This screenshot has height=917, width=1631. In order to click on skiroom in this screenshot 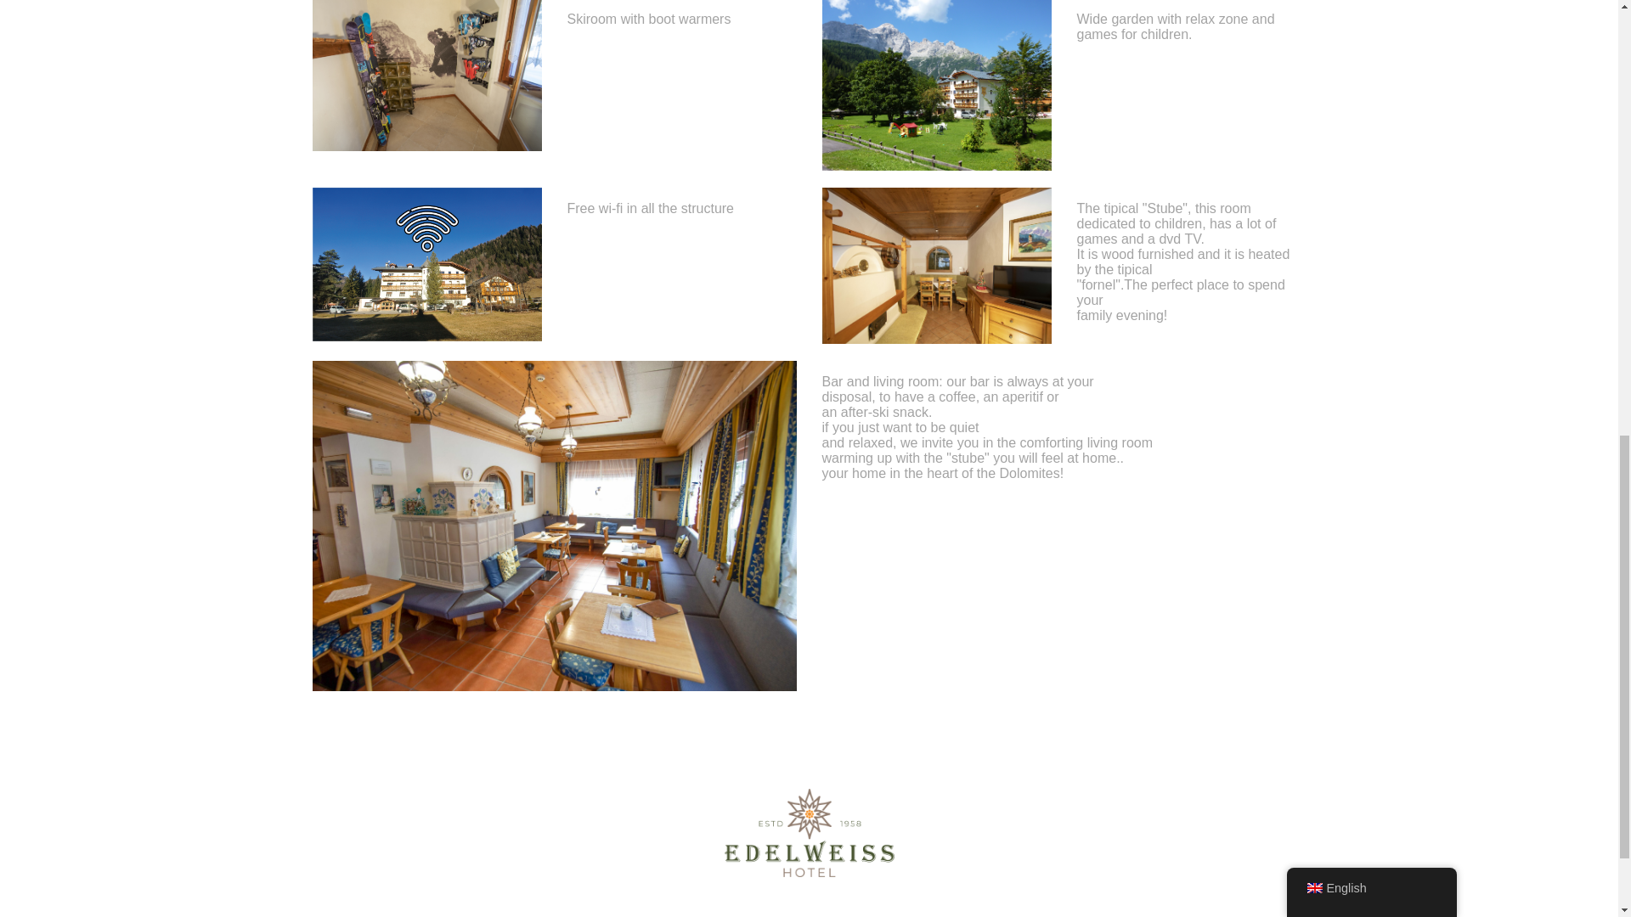, I will do `click(426, 76)`.